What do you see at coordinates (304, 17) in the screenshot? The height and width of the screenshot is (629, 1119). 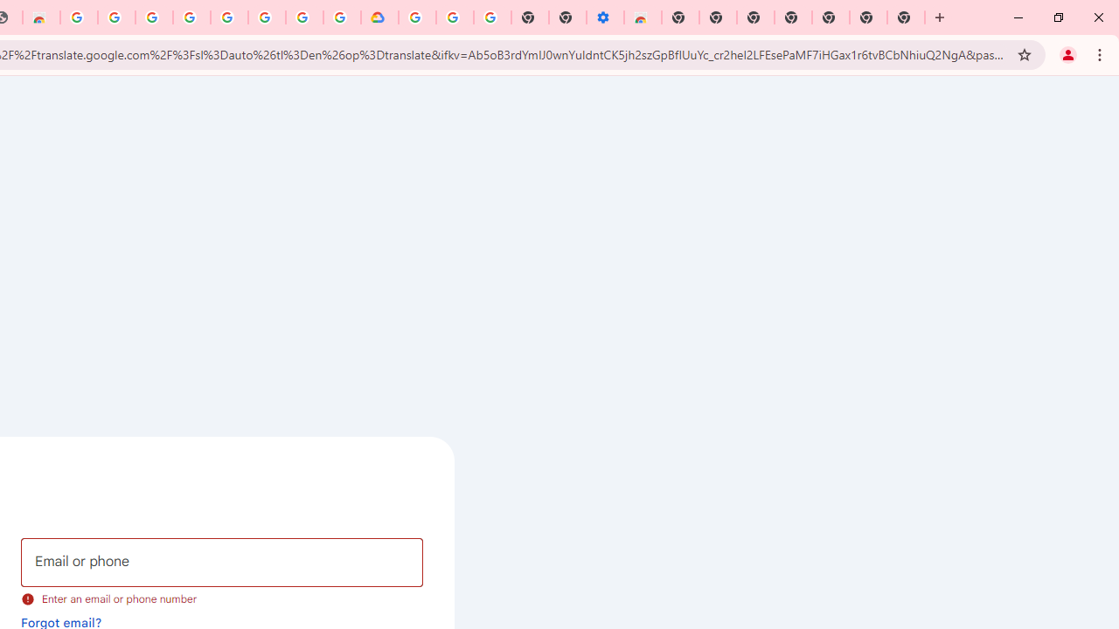 I see `Sign in - Google Accounts` at bounding box center [304, 17].